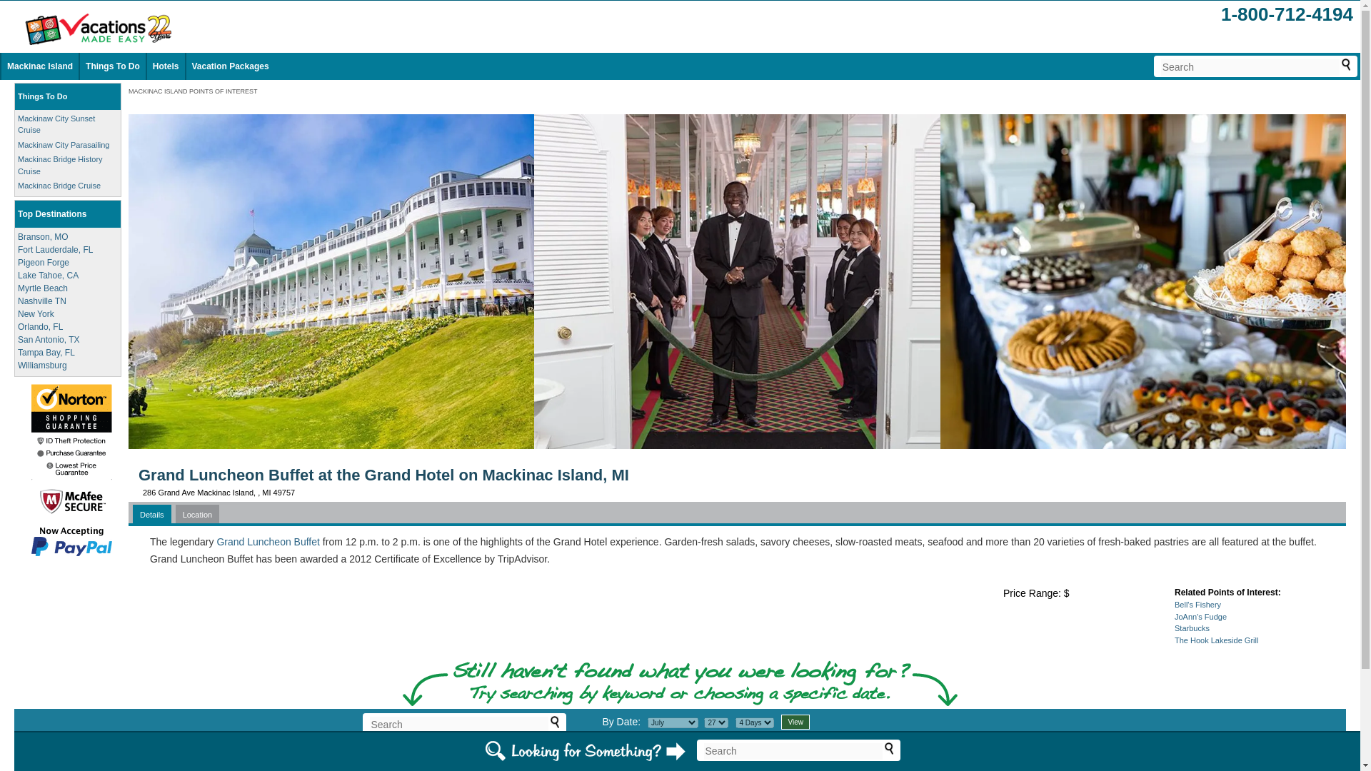 The height and width of the screenshot is (771, 1371). What do you see at coordinates (1198, 605) in the screenshot?
I see `Bell's Fishery` at bounding box center [1198, 605].